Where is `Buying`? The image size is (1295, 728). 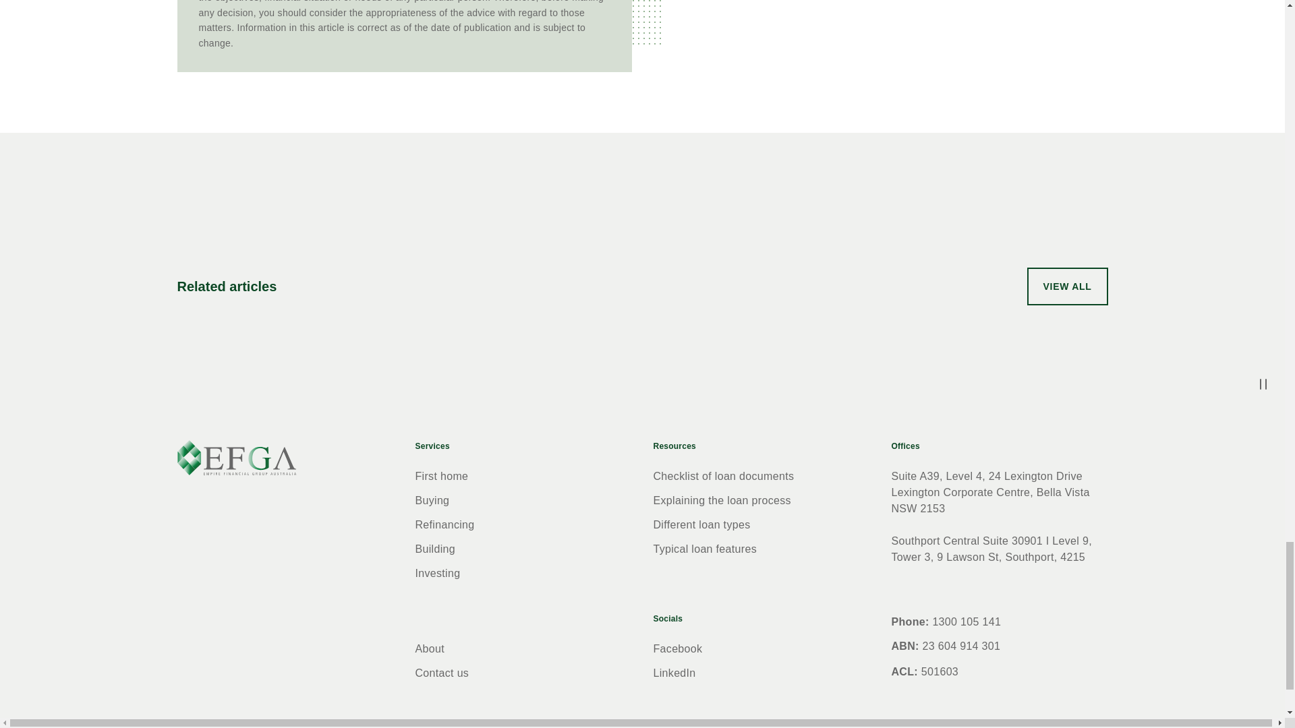 Buying is located at coordinates (432, 501).